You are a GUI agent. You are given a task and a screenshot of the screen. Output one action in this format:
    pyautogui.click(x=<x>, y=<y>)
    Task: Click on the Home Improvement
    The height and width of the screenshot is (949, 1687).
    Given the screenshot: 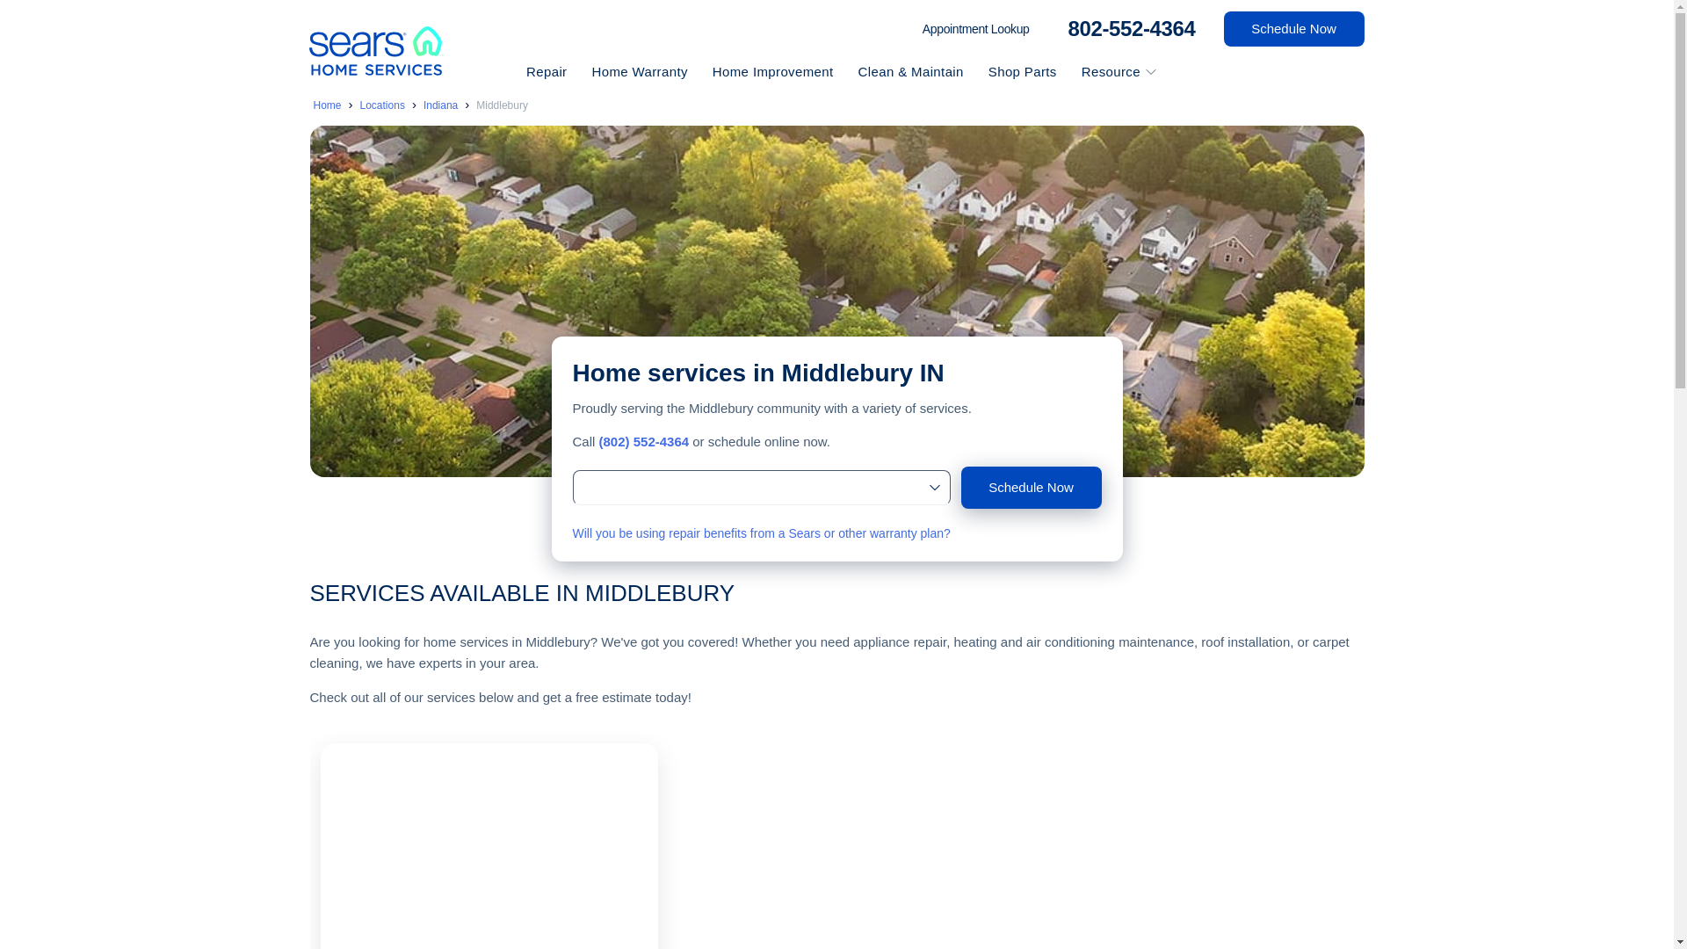 What is the action you would take?
    pyautogui.click(x=775, y=71)
    